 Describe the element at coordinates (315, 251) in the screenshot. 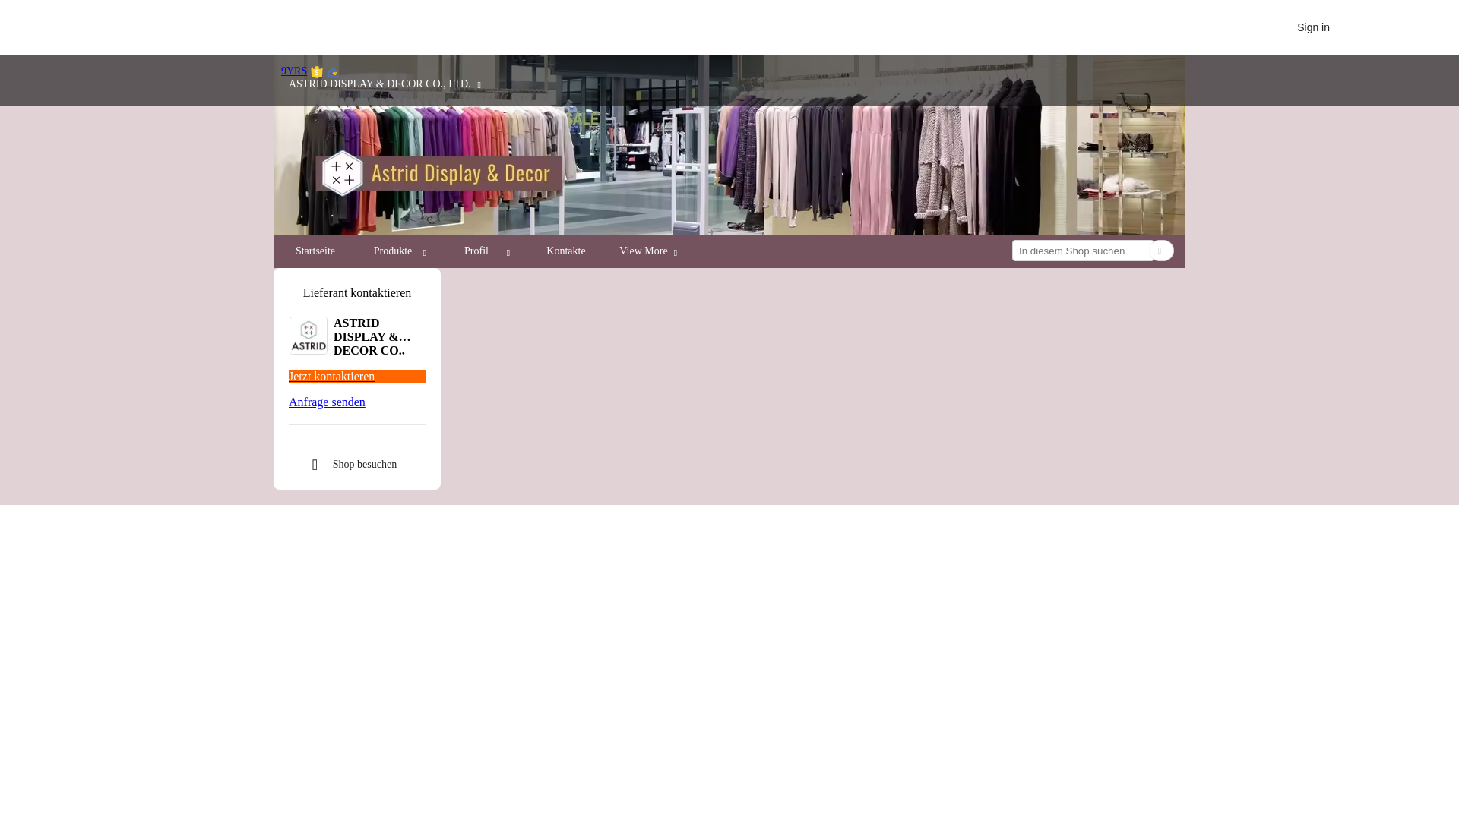

I see `Startseite` at that location.